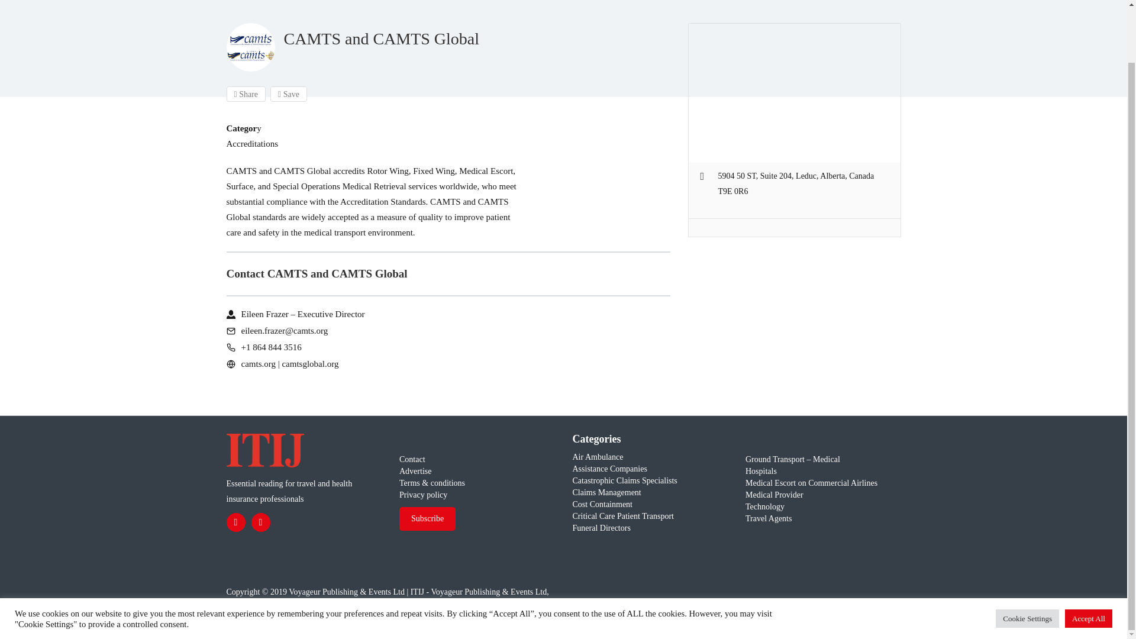 Image resolution: width=1136 pixels, height=639 pixels. Describe the element at coordinates (288, 93) in the screenshot. I see `Save` at that location.